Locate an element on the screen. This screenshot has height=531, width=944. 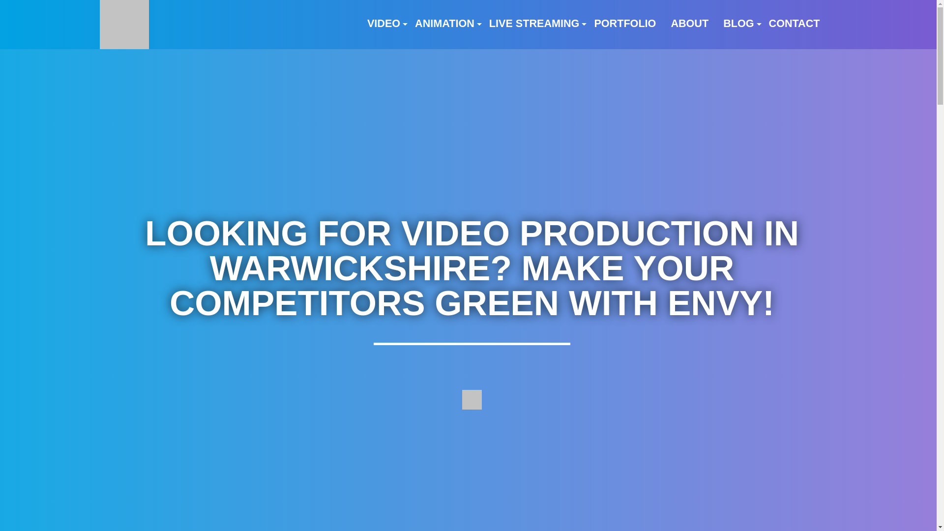
CONTACT is located at coordinates (795, 24).